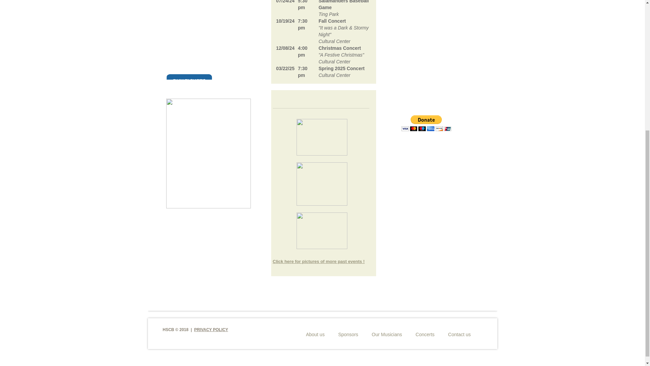 The image size is (650, 366). What do you see at coordinates (211, 329) in the screenshot?
I see `PRIVACY POLICY` at bounding box center [211, 329].